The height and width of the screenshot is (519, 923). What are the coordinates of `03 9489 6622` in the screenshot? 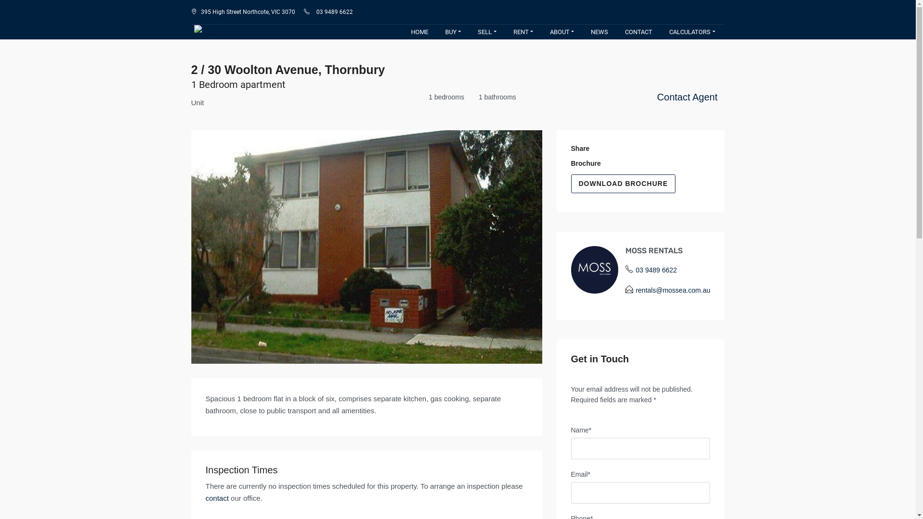 It's located at (335, 12).